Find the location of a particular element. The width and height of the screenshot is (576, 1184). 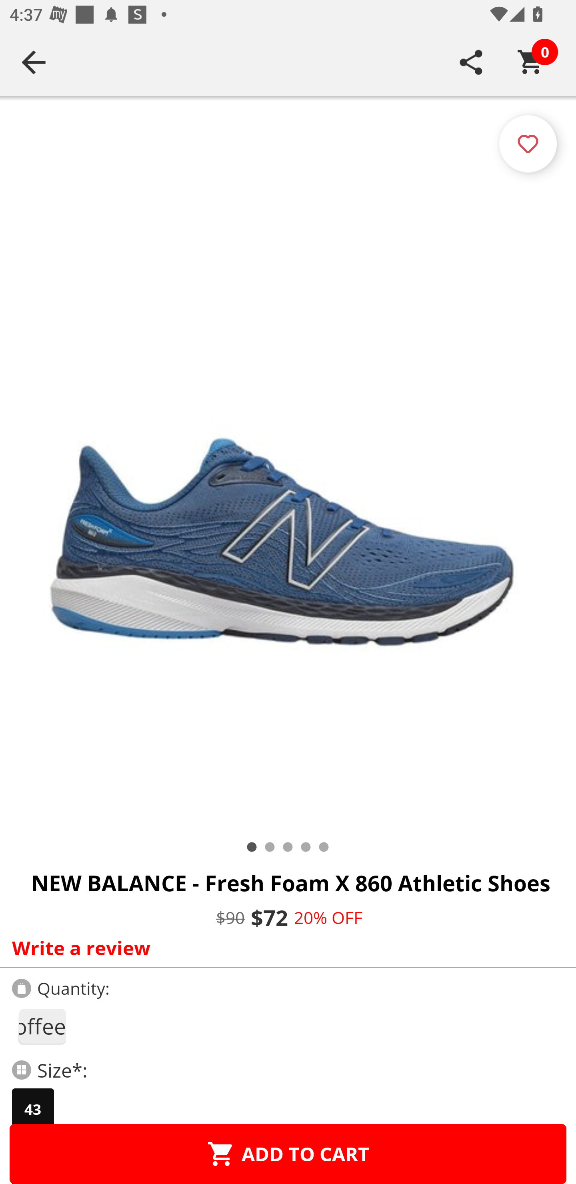

Navigate up is located at coordinates (34, 62).